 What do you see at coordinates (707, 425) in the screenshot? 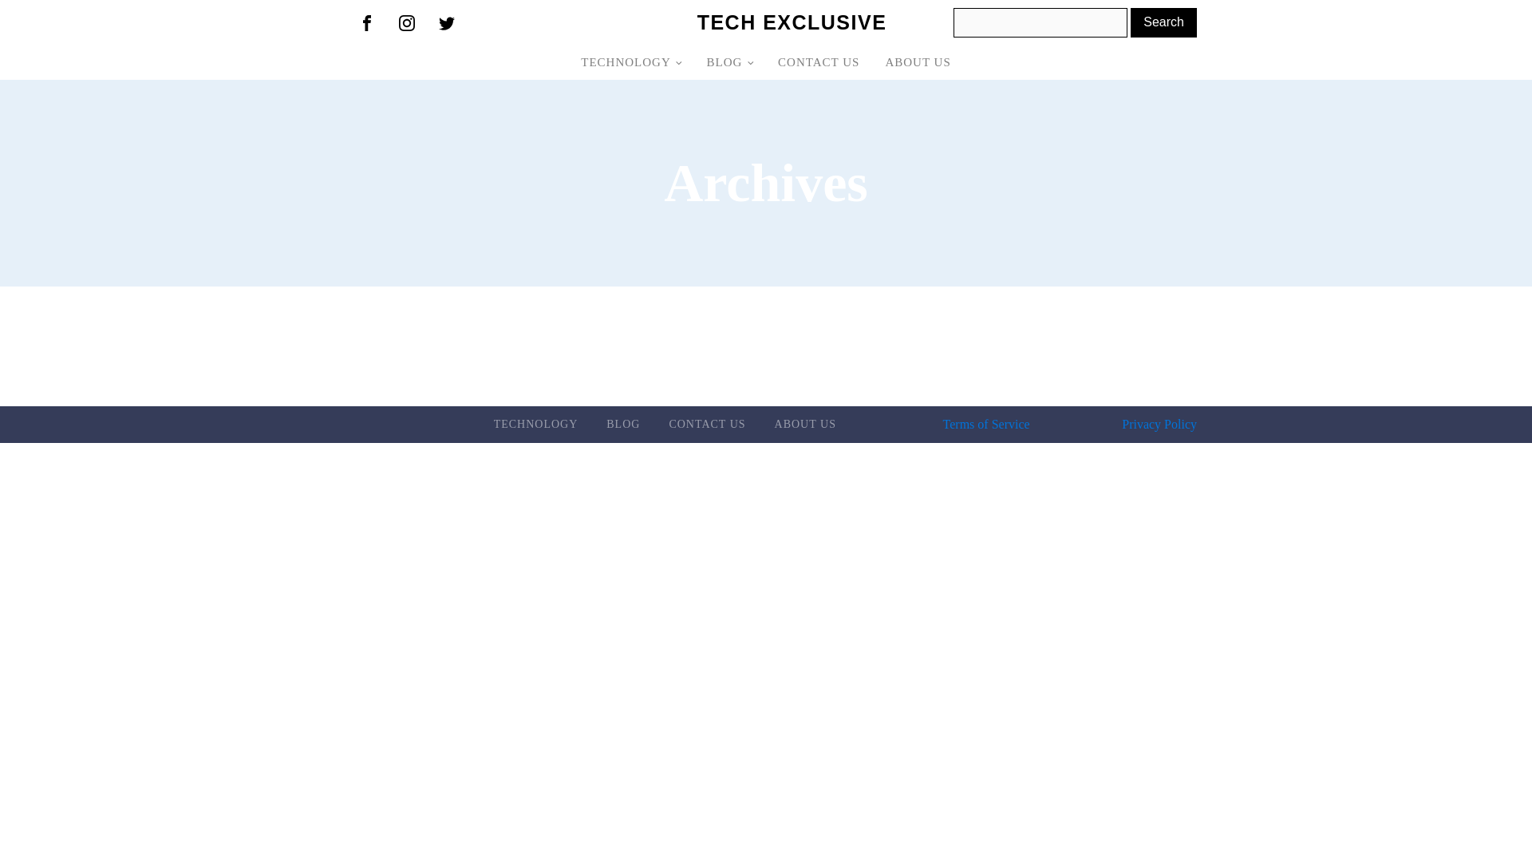
I see `CONTACT US` at bounding box center [707, 425].